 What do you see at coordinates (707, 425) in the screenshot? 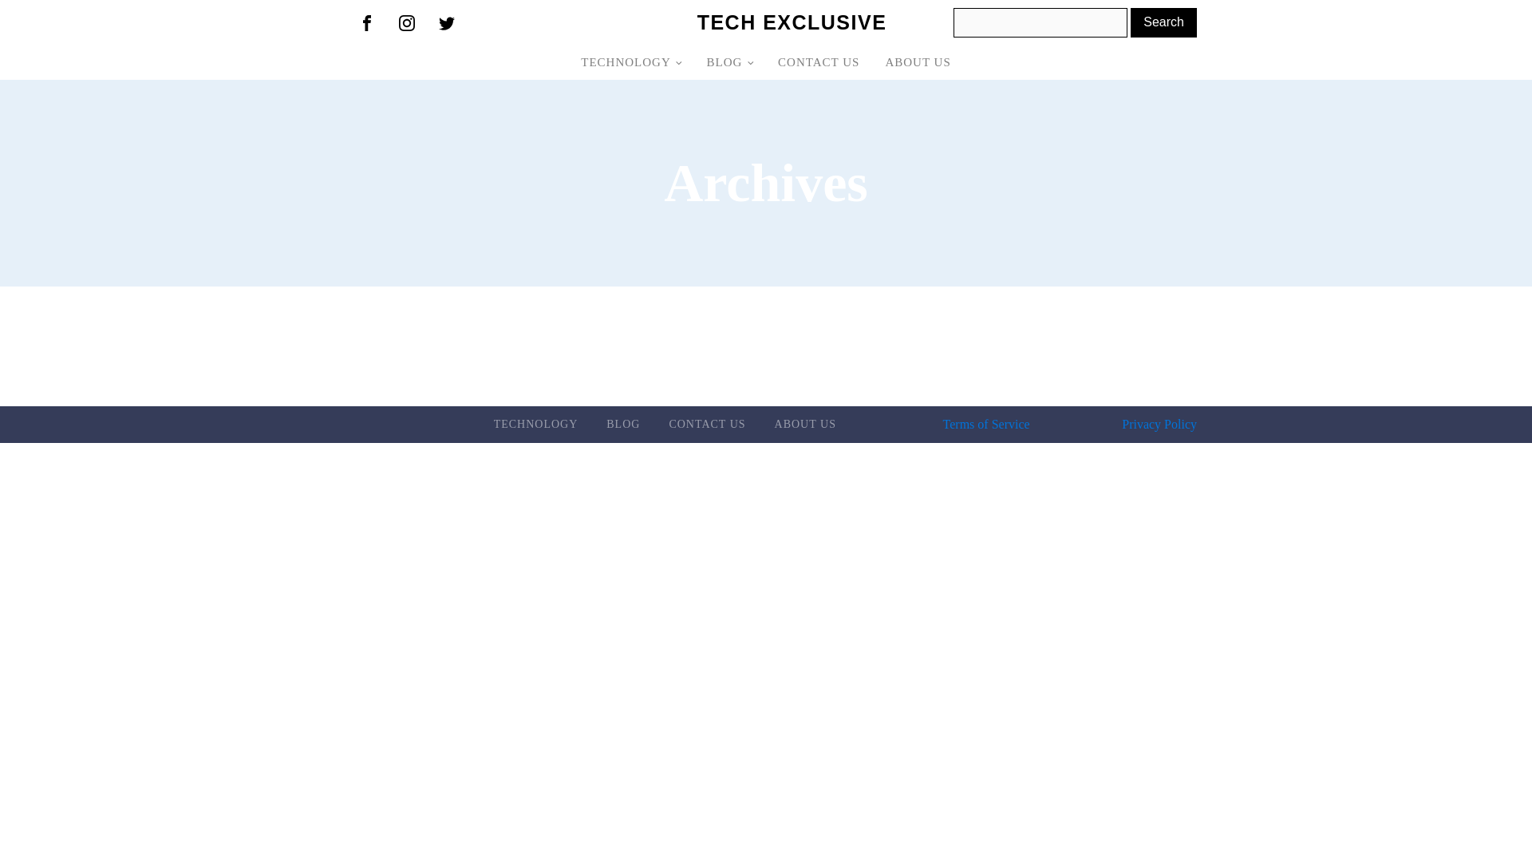
I see `CONTACT US` at bounding box center [707, 425].